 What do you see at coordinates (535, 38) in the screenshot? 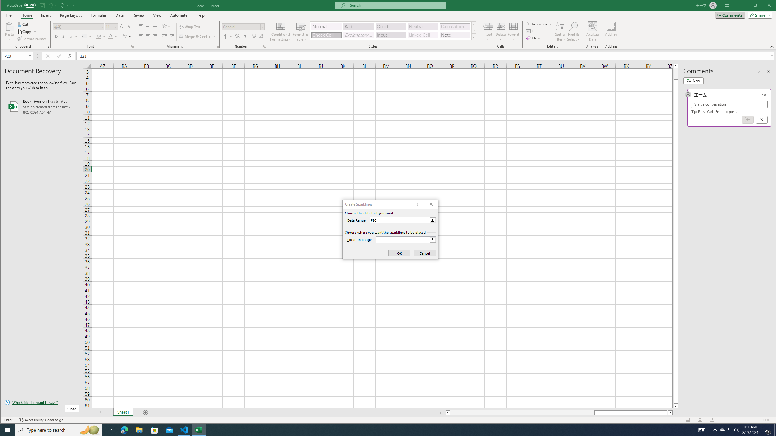
I see `Clear` at bounding box center [535, 38].